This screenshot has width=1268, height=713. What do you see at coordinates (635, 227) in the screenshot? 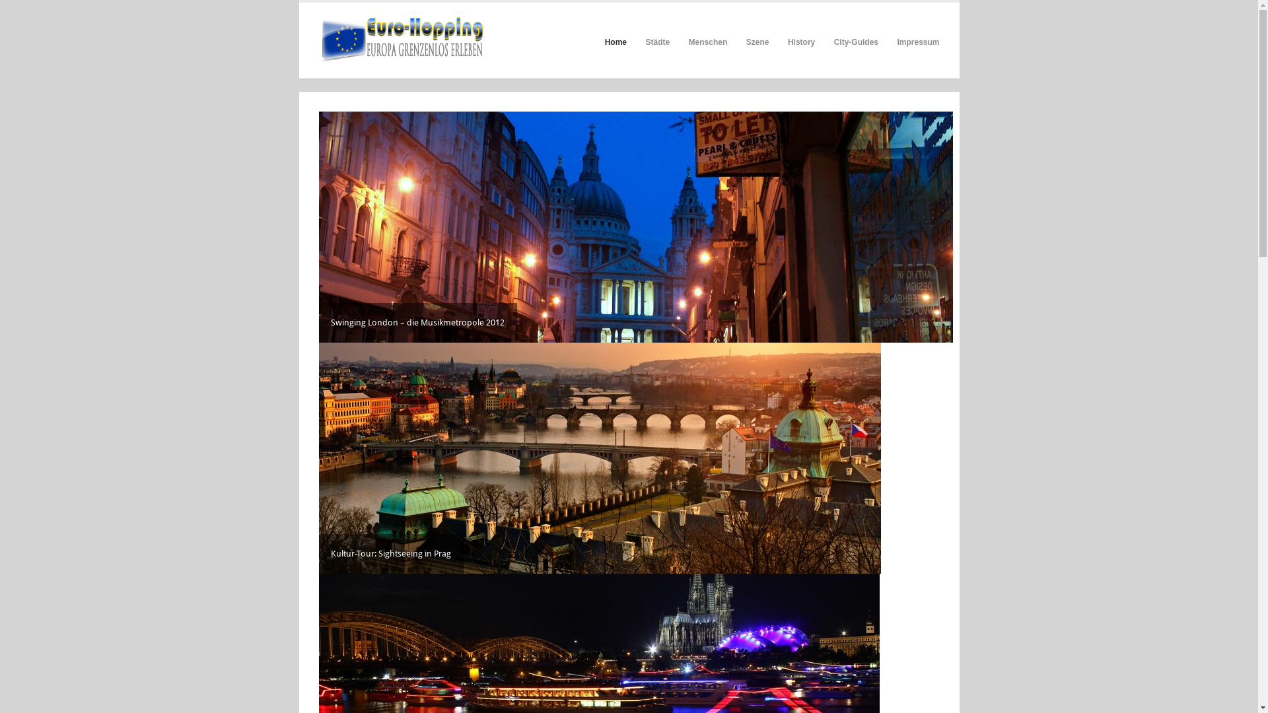
I see `Swinging London - die Musikmetropole 2012` at bounding box center [635, 227].